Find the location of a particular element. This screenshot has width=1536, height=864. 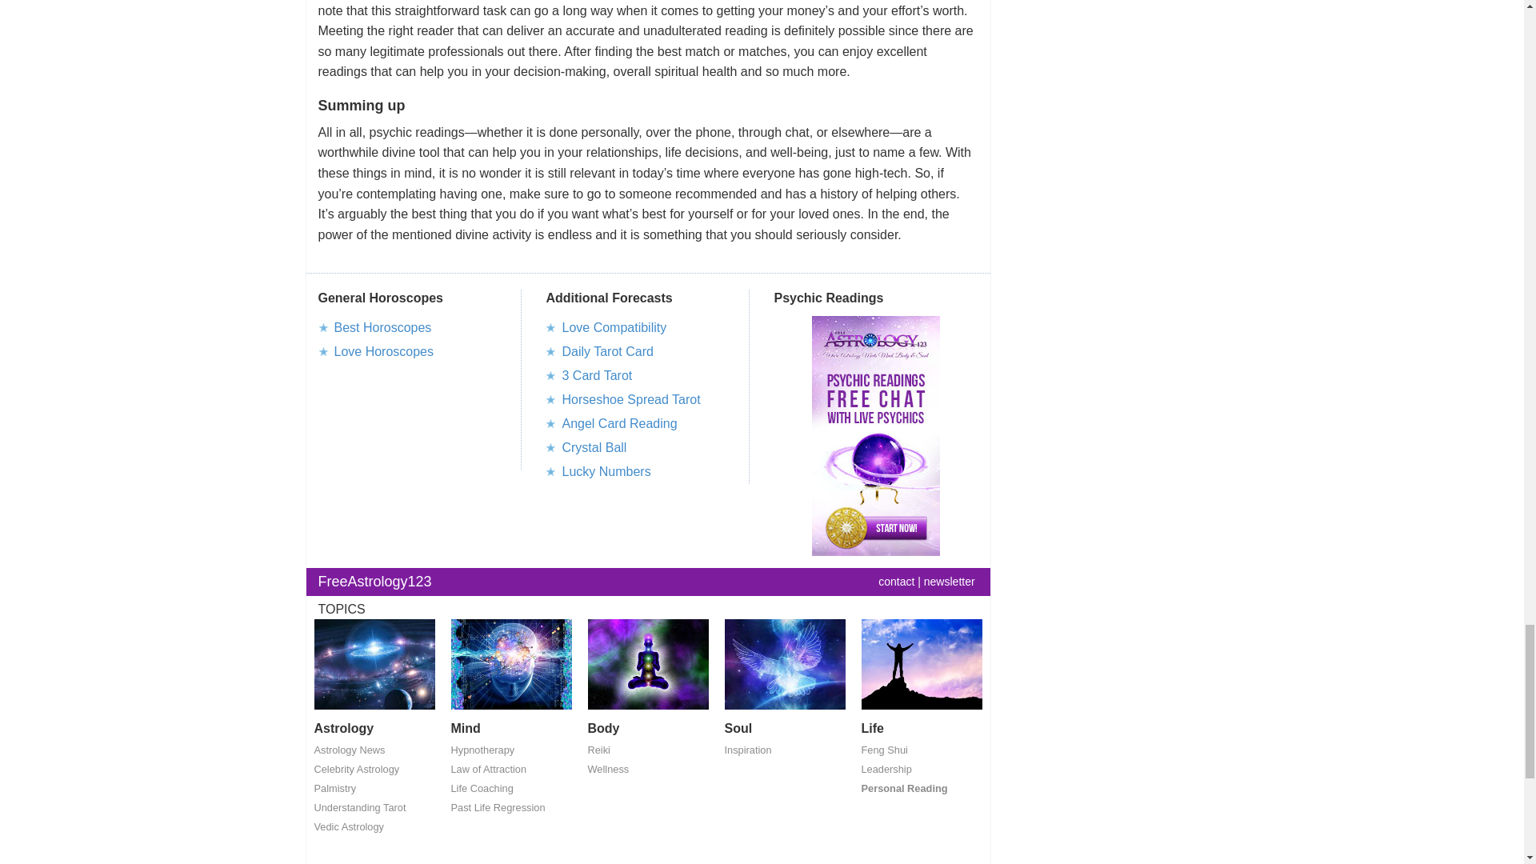

Angel Card Reading is located at coordinates (619, 422).